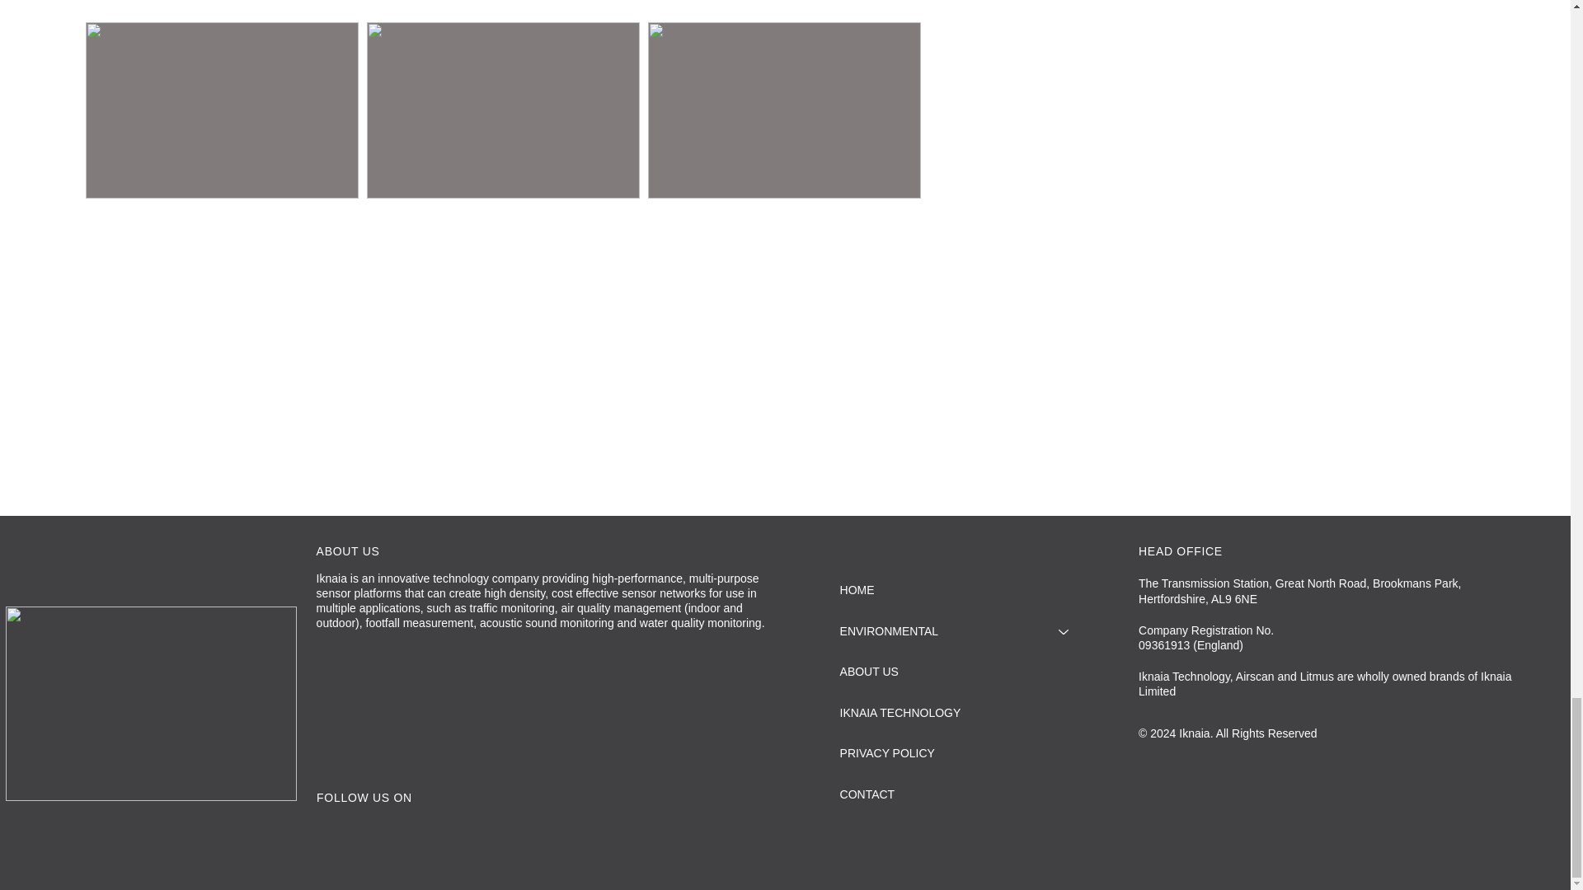 The width and height of the screenshot is (1583, 890). I want to click on PRIVACY POLICY, so click(958, 753).